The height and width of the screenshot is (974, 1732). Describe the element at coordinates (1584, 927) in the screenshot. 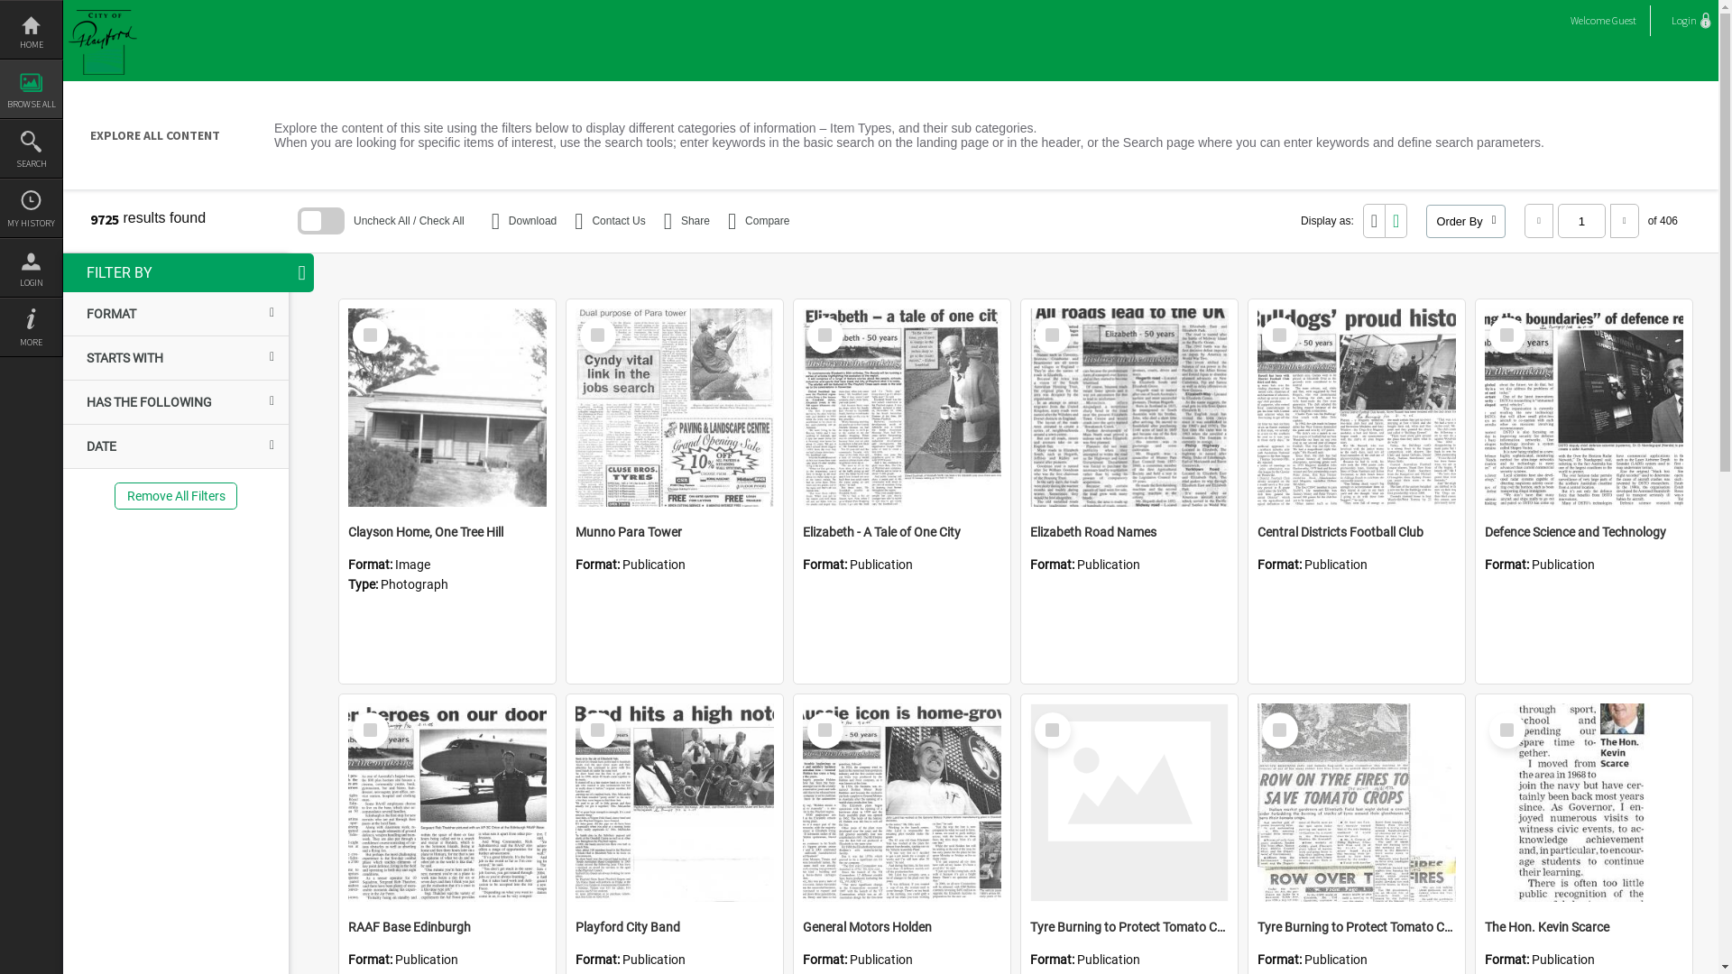

I see `The Hon. Kevin Scarce` at that location.